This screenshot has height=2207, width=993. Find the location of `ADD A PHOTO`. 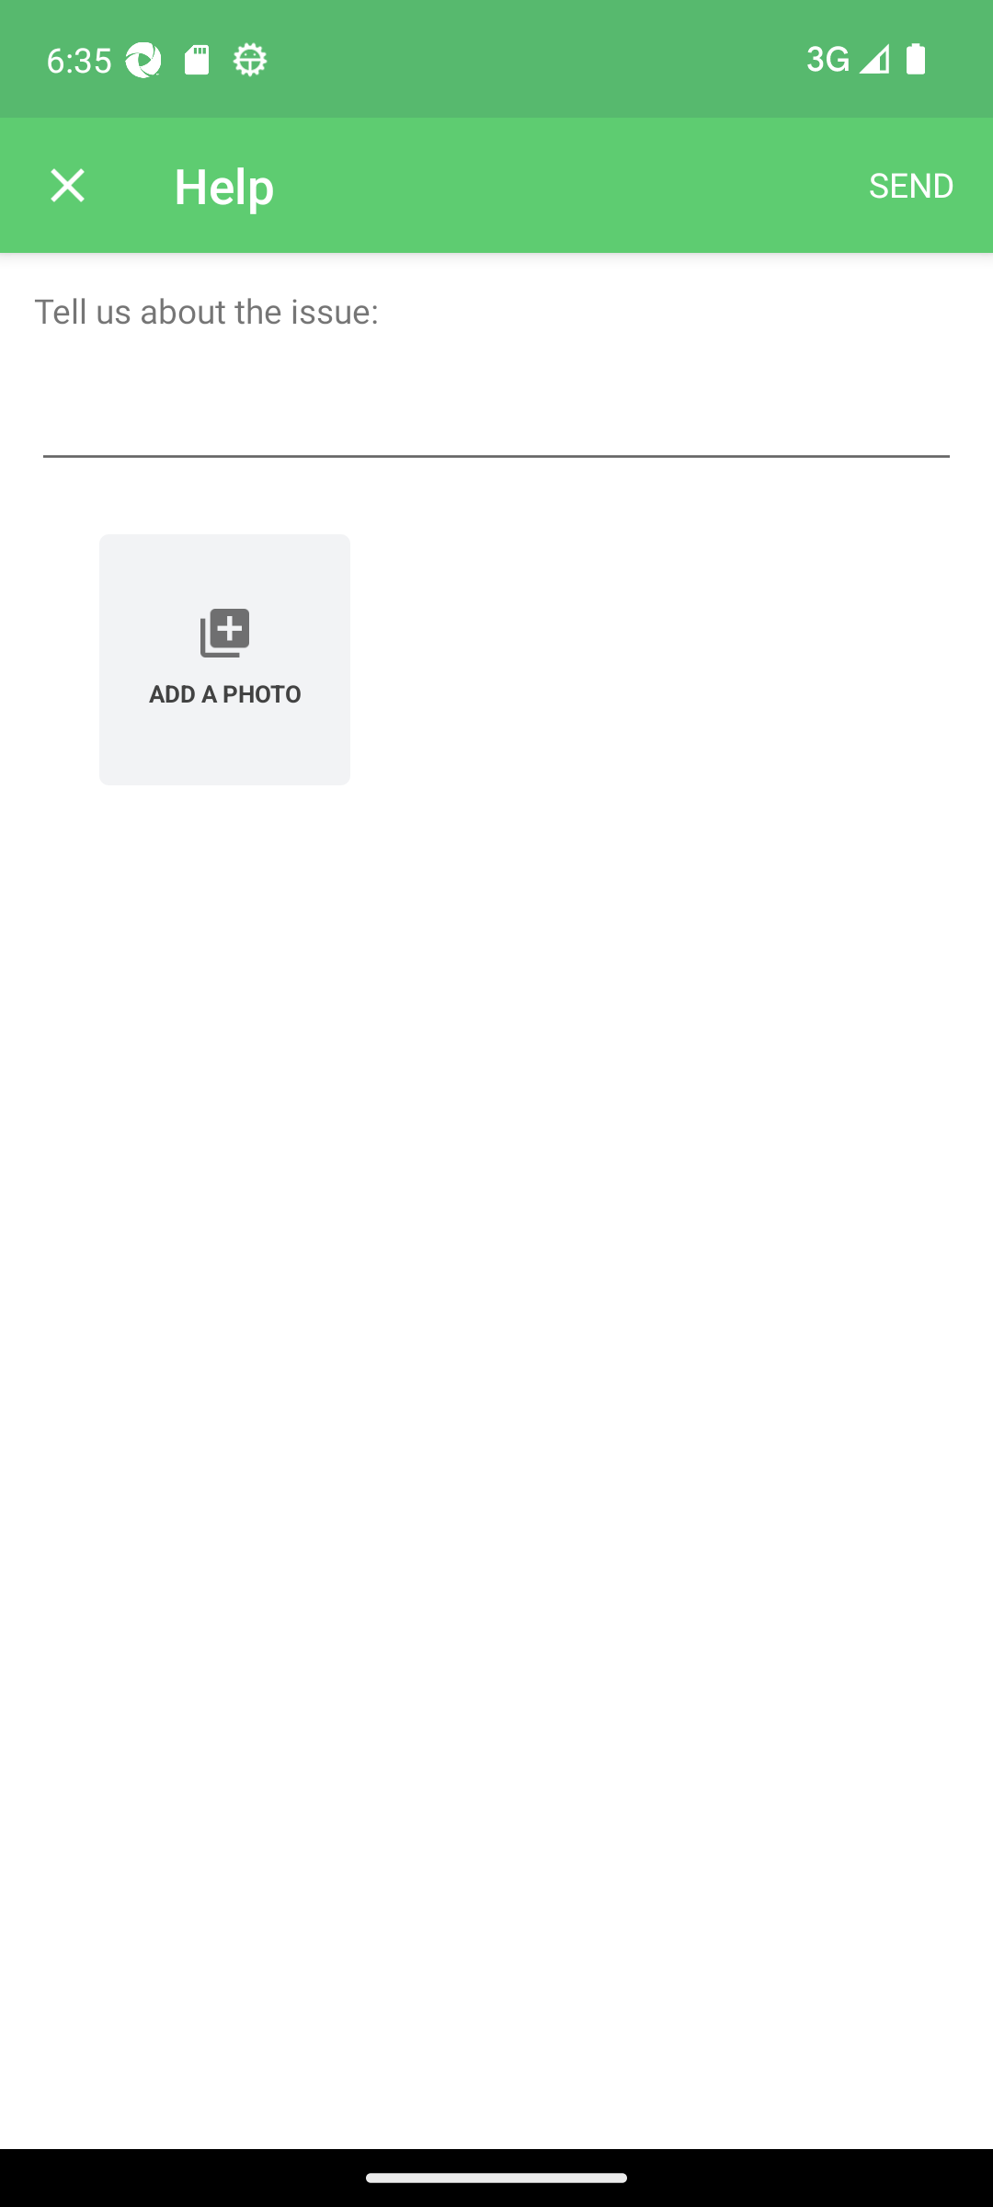

ADD A PHOTO is located at coordinates (224, 659).